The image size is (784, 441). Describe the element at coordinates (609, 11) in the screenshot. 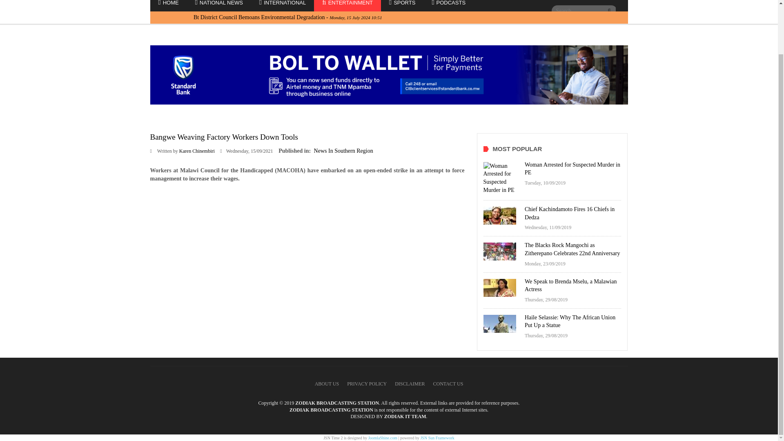

I see `Go` at that location.